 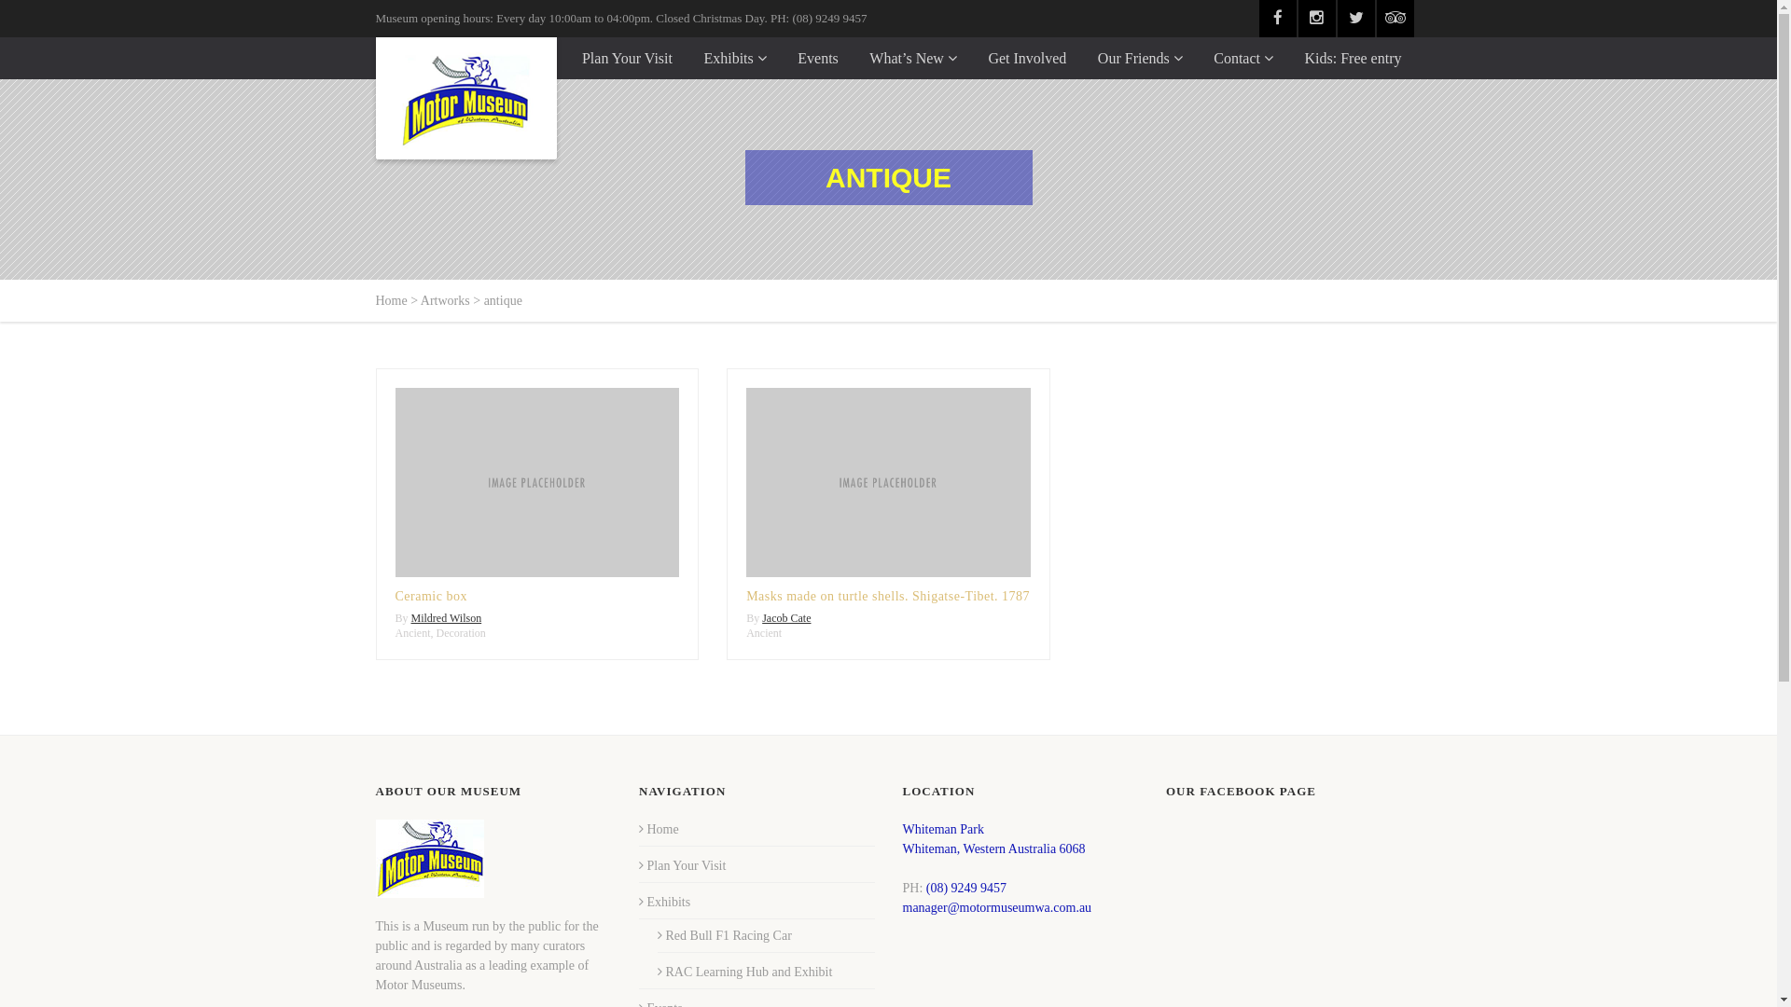 I want to click on Home, so click(x=391, y=300).